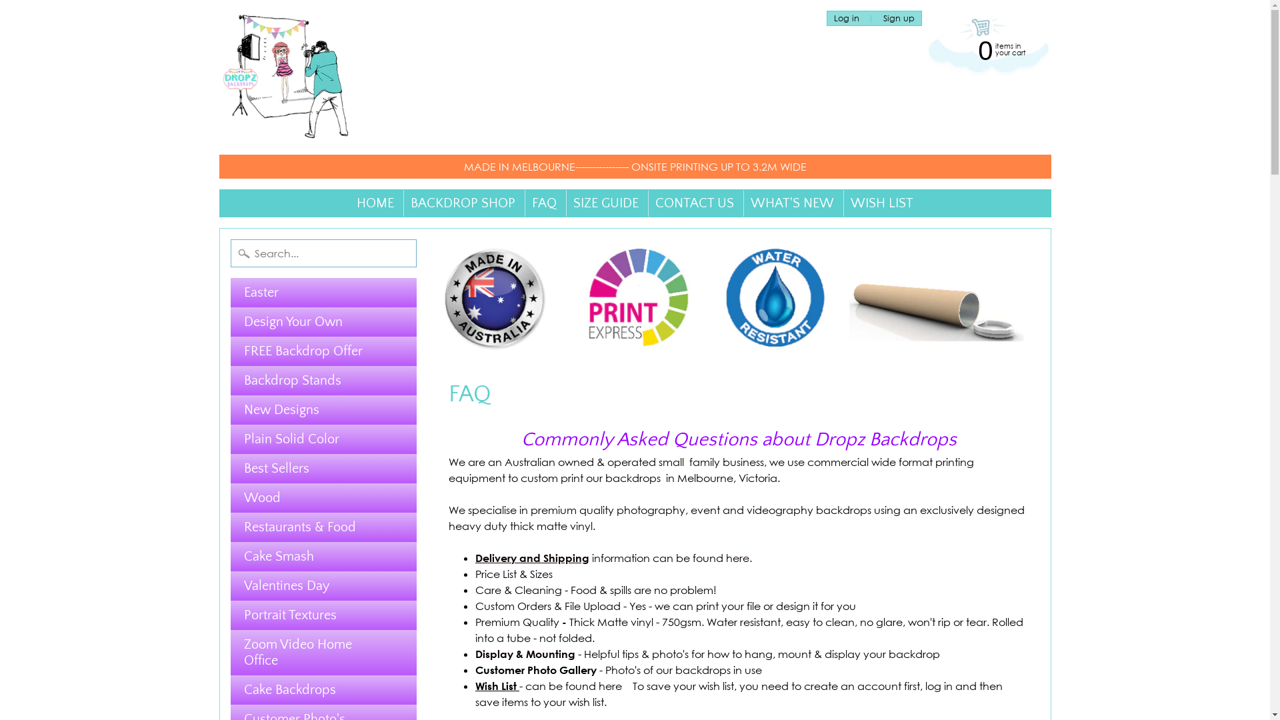 The height and width of the screenshot is (720, 1280). Describe the element at coordinates (882, 203) in the screenshot. I see `WISH LIST` at that location.